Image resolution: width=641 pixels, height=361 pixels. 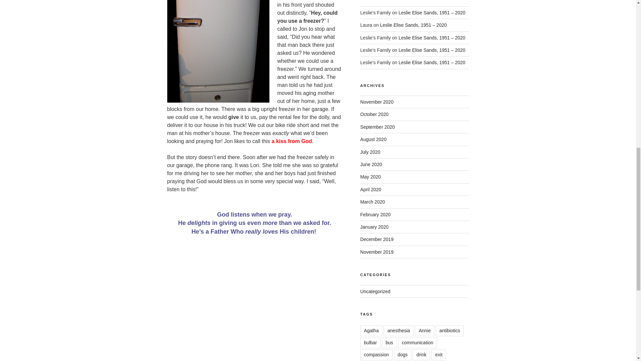 What do you see at coordinates (371, 189) in the screenshot?
I see `April 2020` at bounding box center [371, 189].